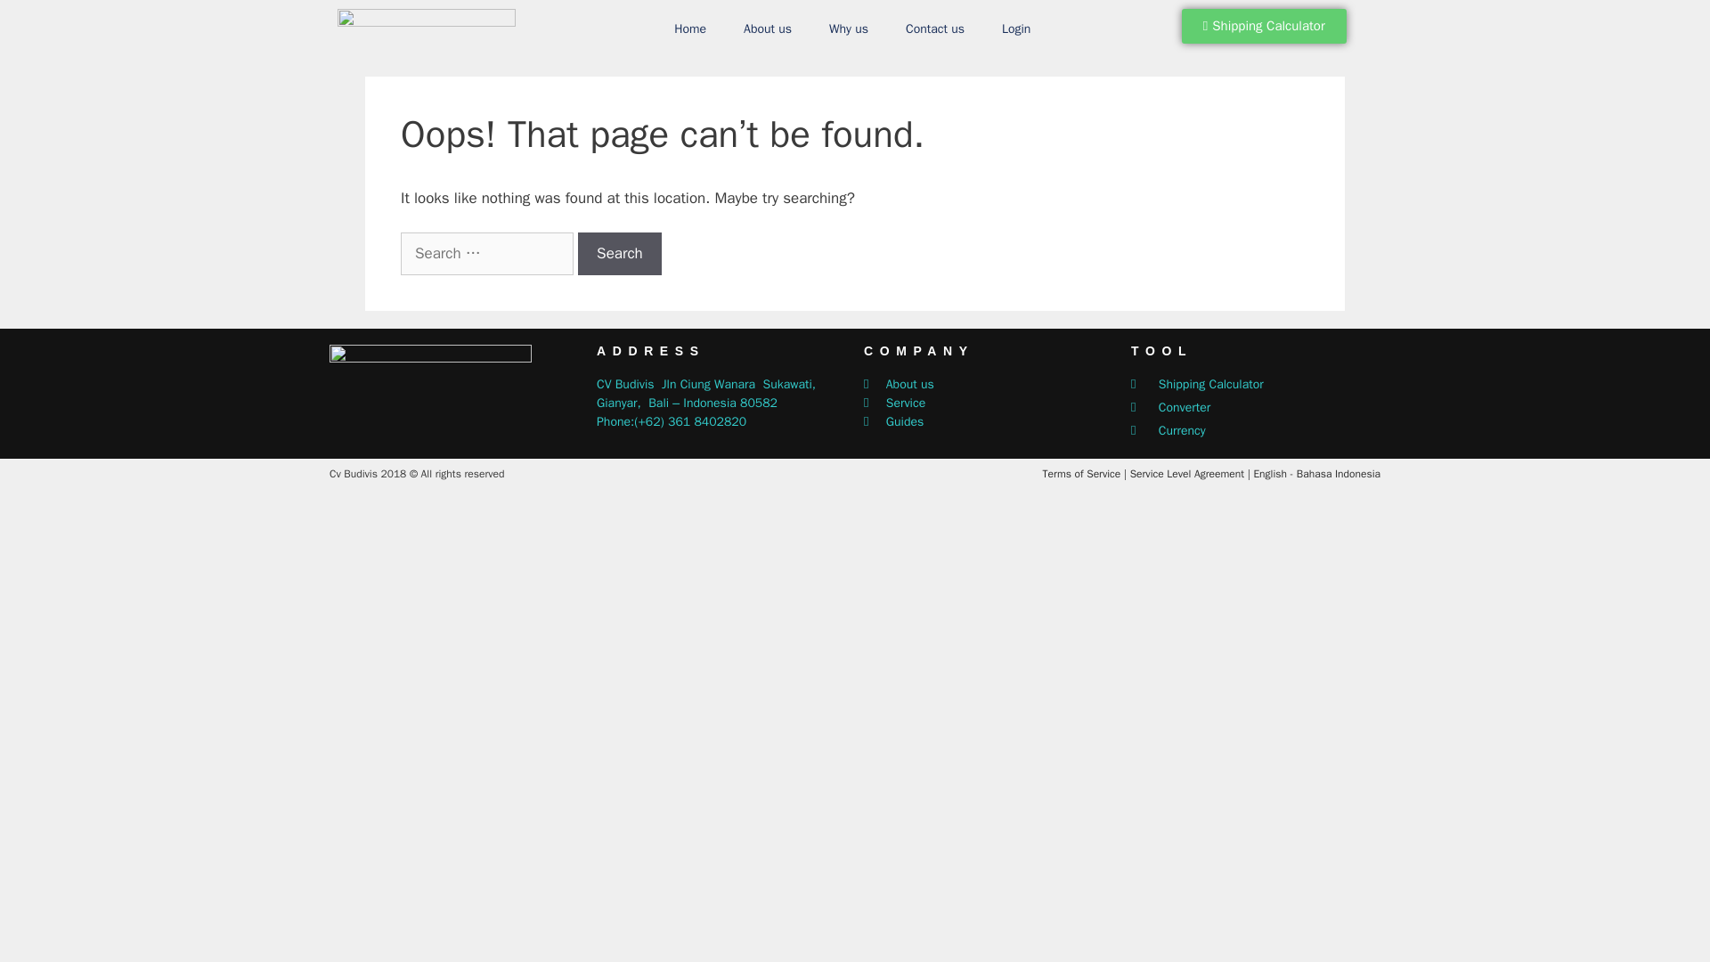 The width and height of the screenshot is (1710, 962). Describe the element at coordinates (988, 384) in the screenshot. I see `About us` at that location.